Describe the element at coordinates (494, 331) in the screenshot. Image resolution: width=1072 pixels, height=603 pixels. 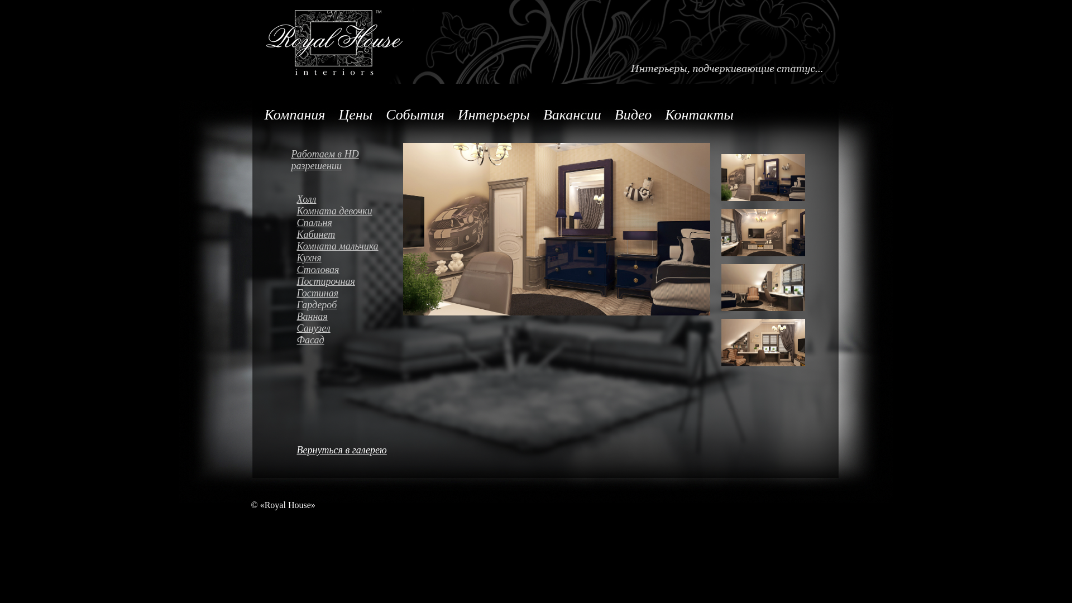
I see `.` at that location.